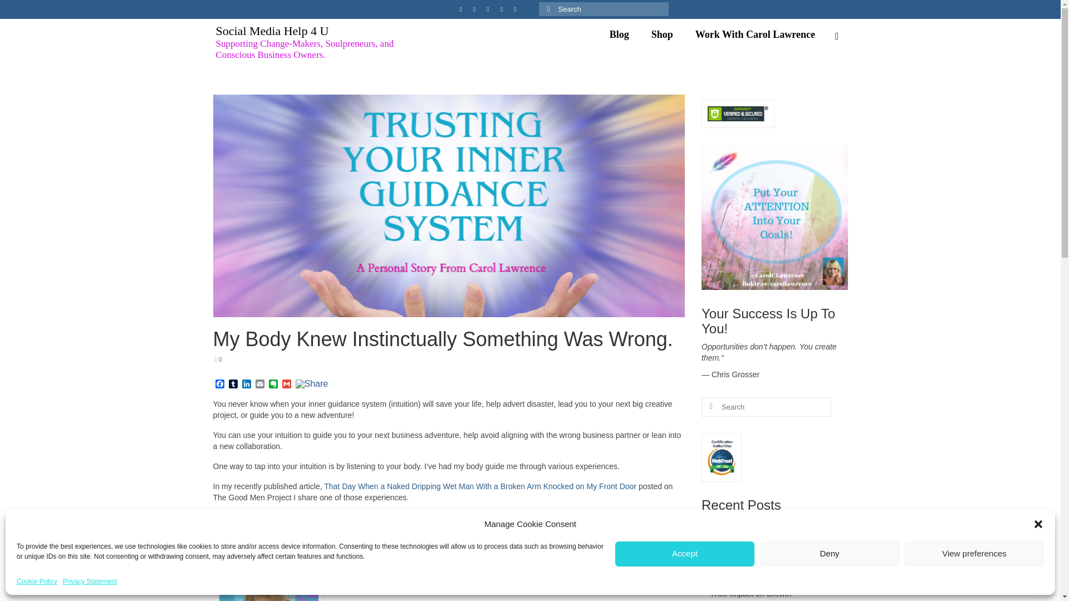  What do you see at coordinates (233, 384) in the screenshot?
I see `Tumblr` at bounding box center [233, 384].